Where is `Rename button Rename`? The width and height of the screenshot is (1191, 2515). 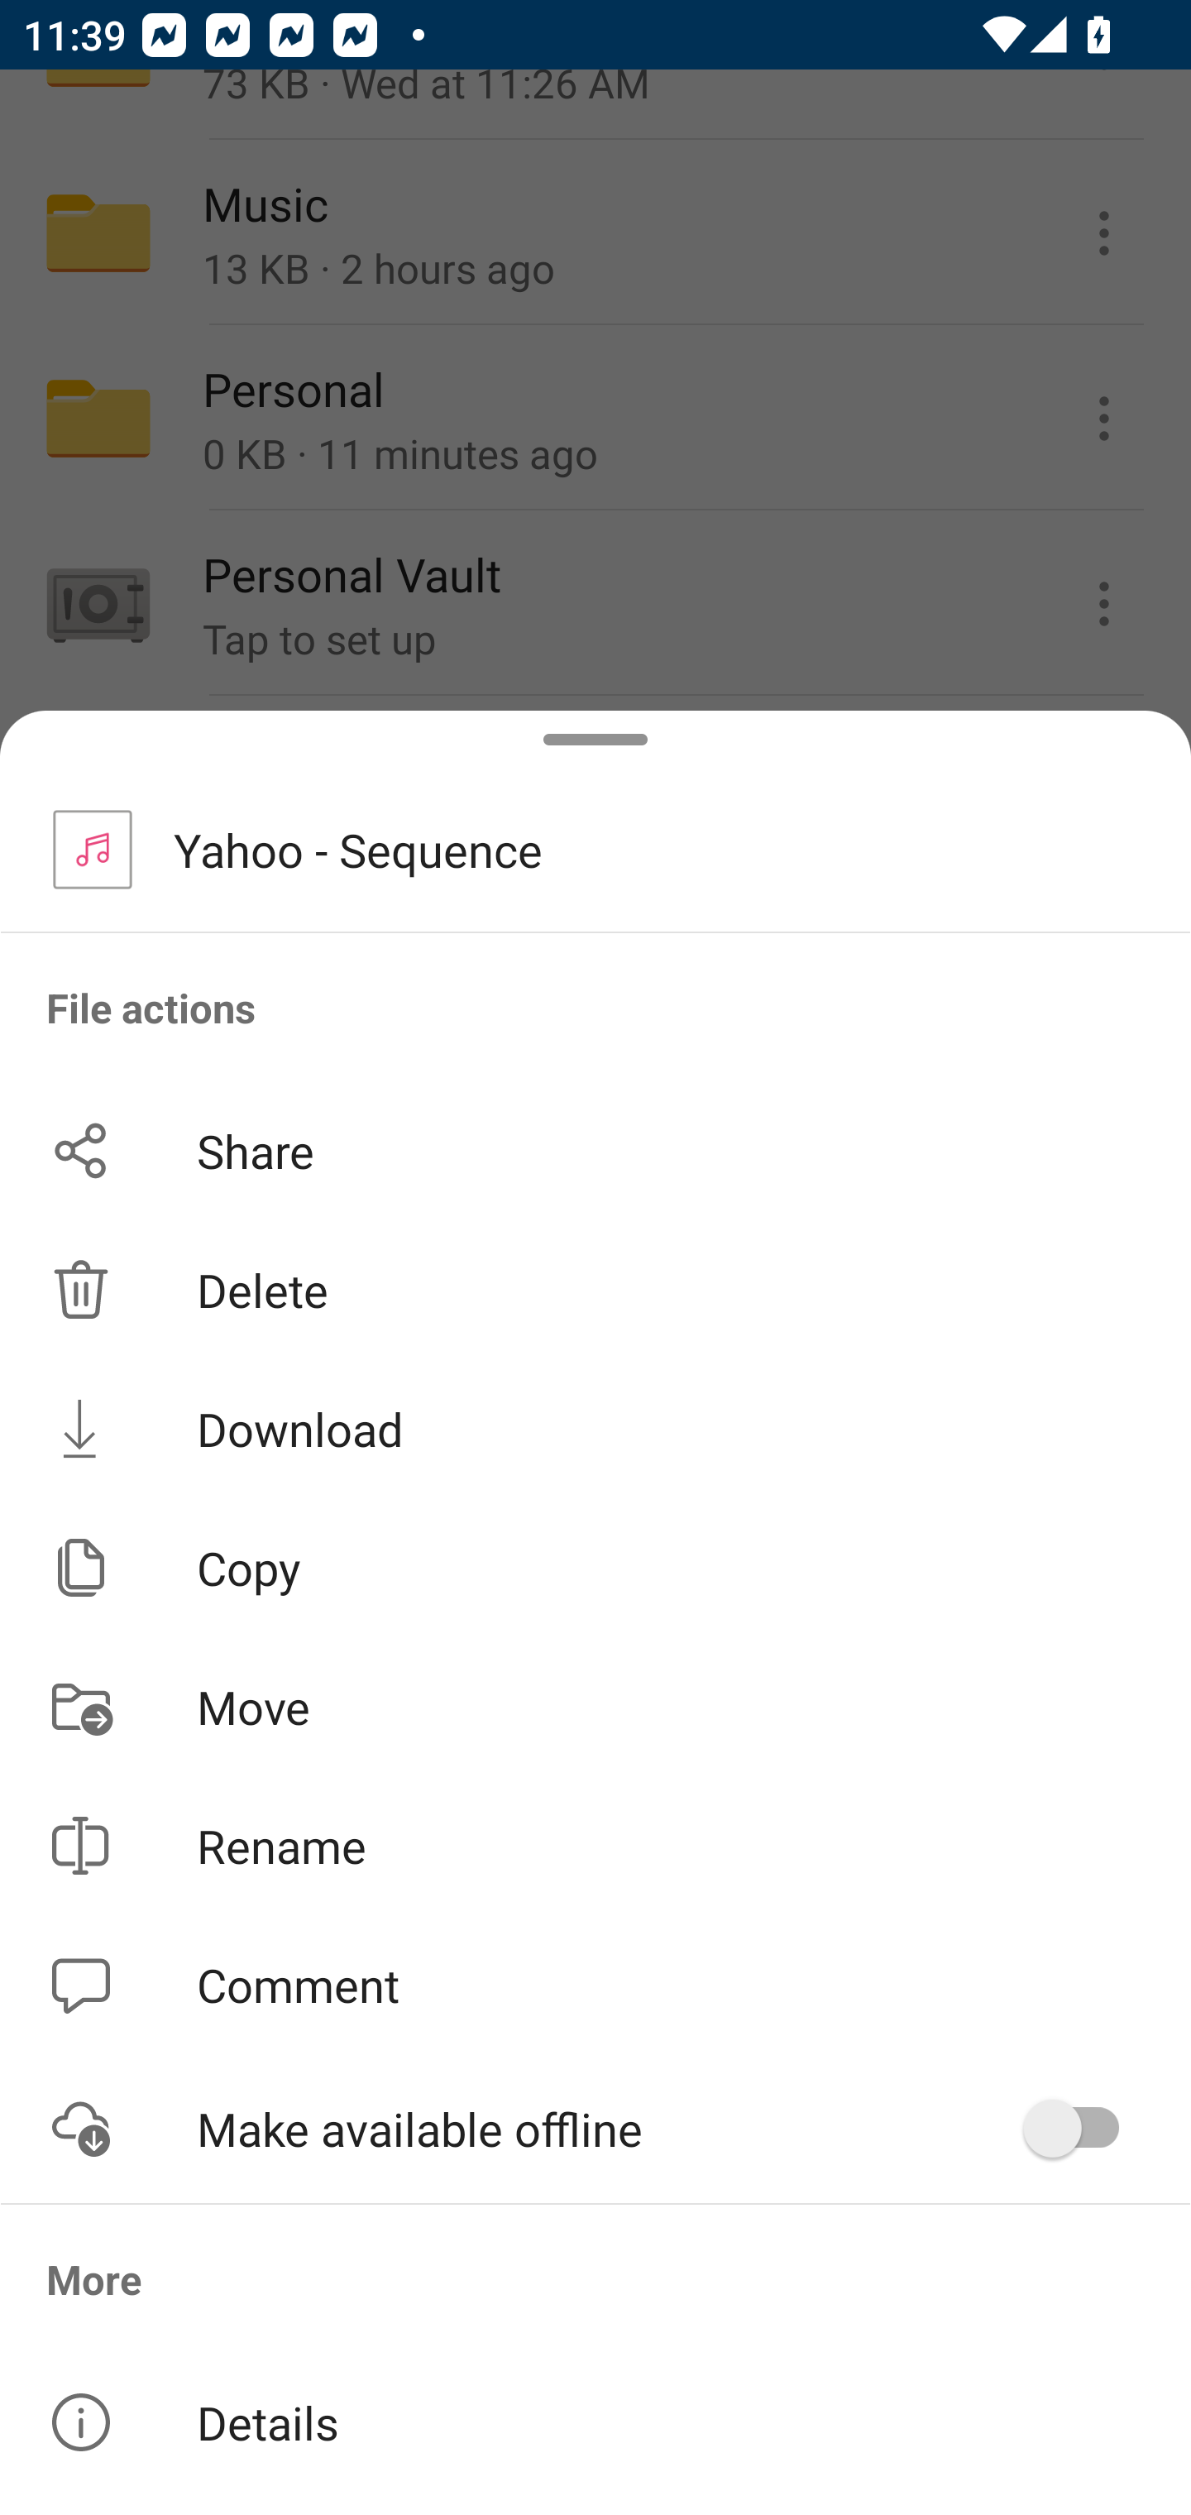 Rename button Rename is located at coordinates (595, 1846).